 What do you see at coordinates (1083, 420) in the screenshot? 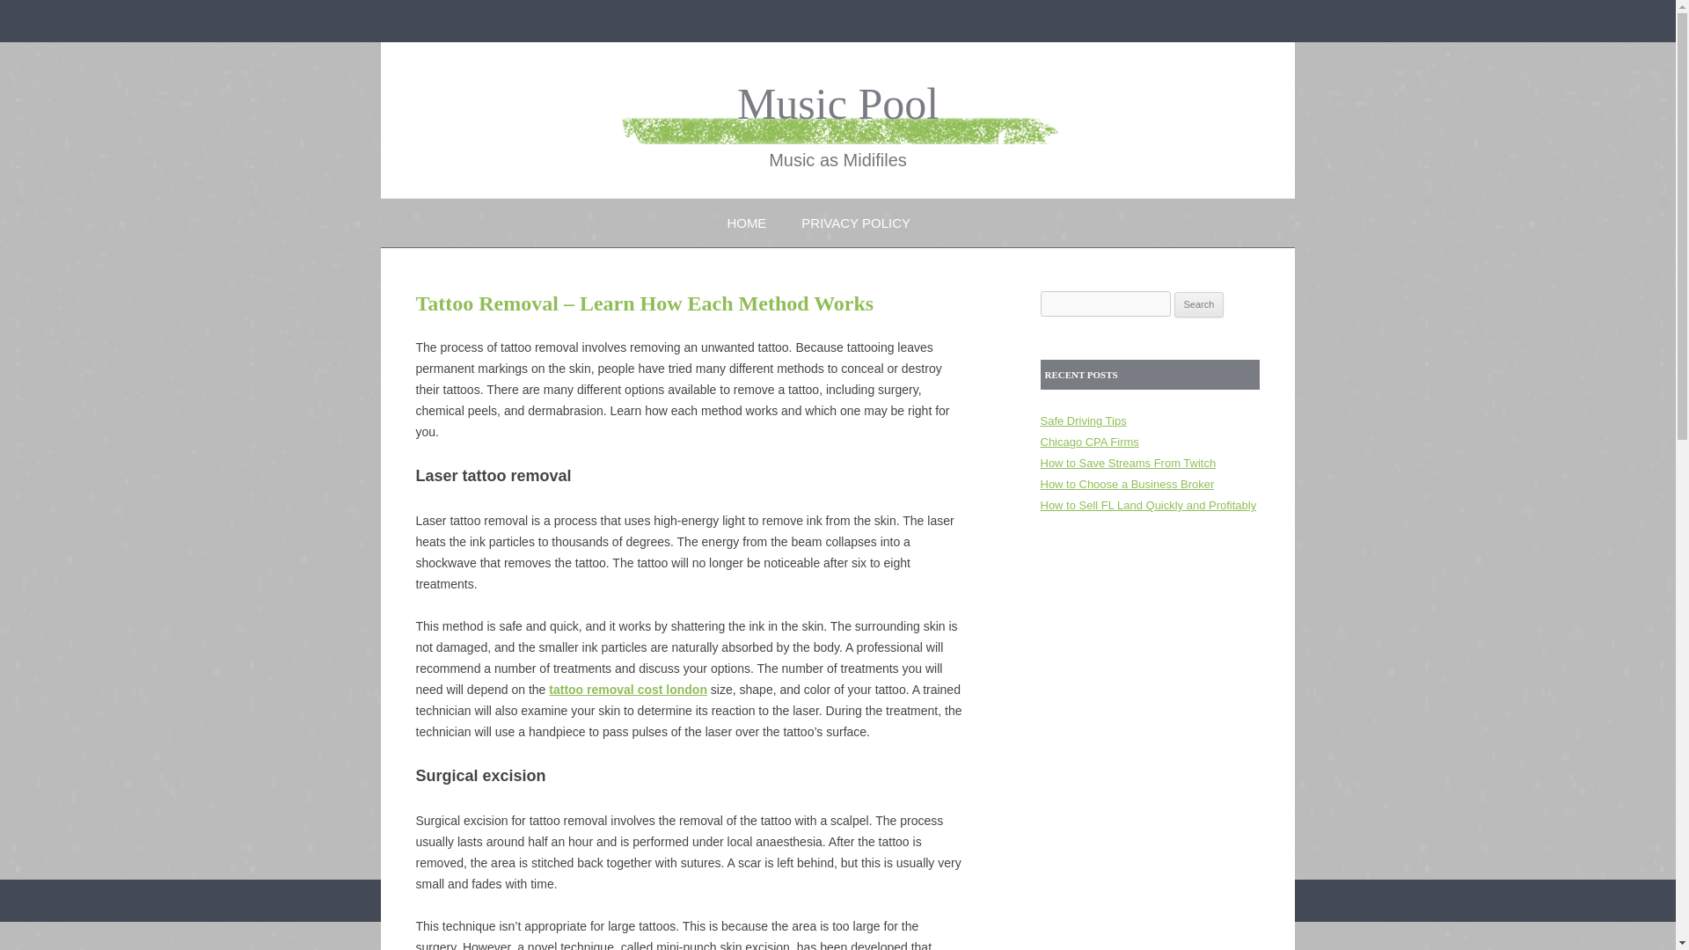
I see `Safe Driving Tips` at bounding box center [1083, 420].